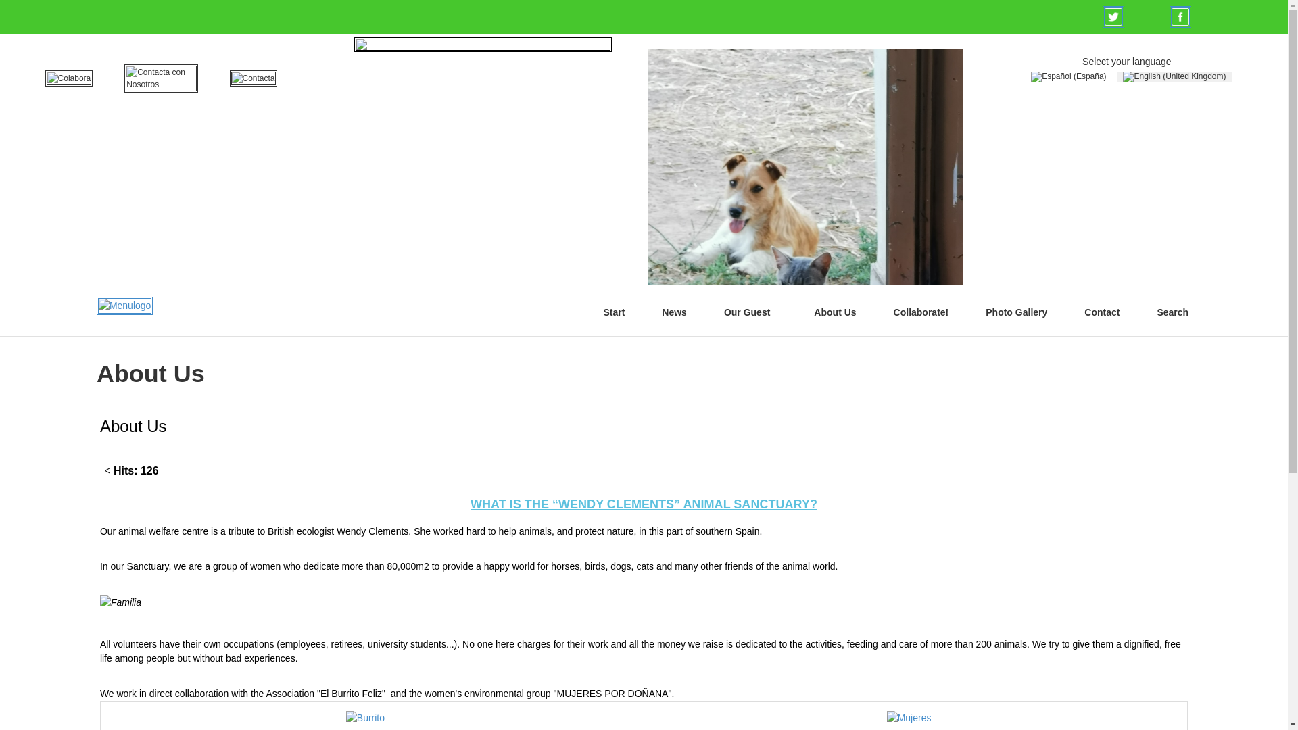 The width and height of the screenshot is (1298, 730). Describe the element at coordinates (750, 312) in the screenshot. I see `Our Guest` at that location.